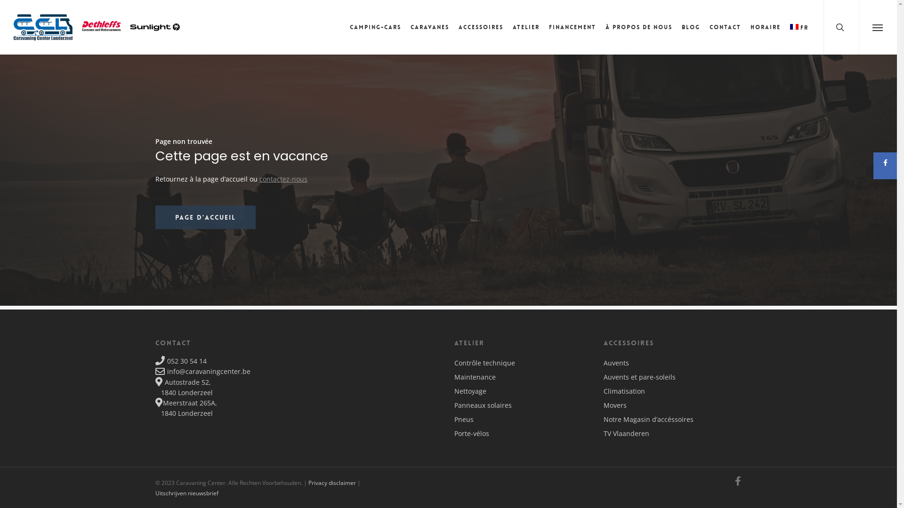  Describe the element at coordinates (332, 483) in the screenshot. I see `Privacy disclaimer` at that location.